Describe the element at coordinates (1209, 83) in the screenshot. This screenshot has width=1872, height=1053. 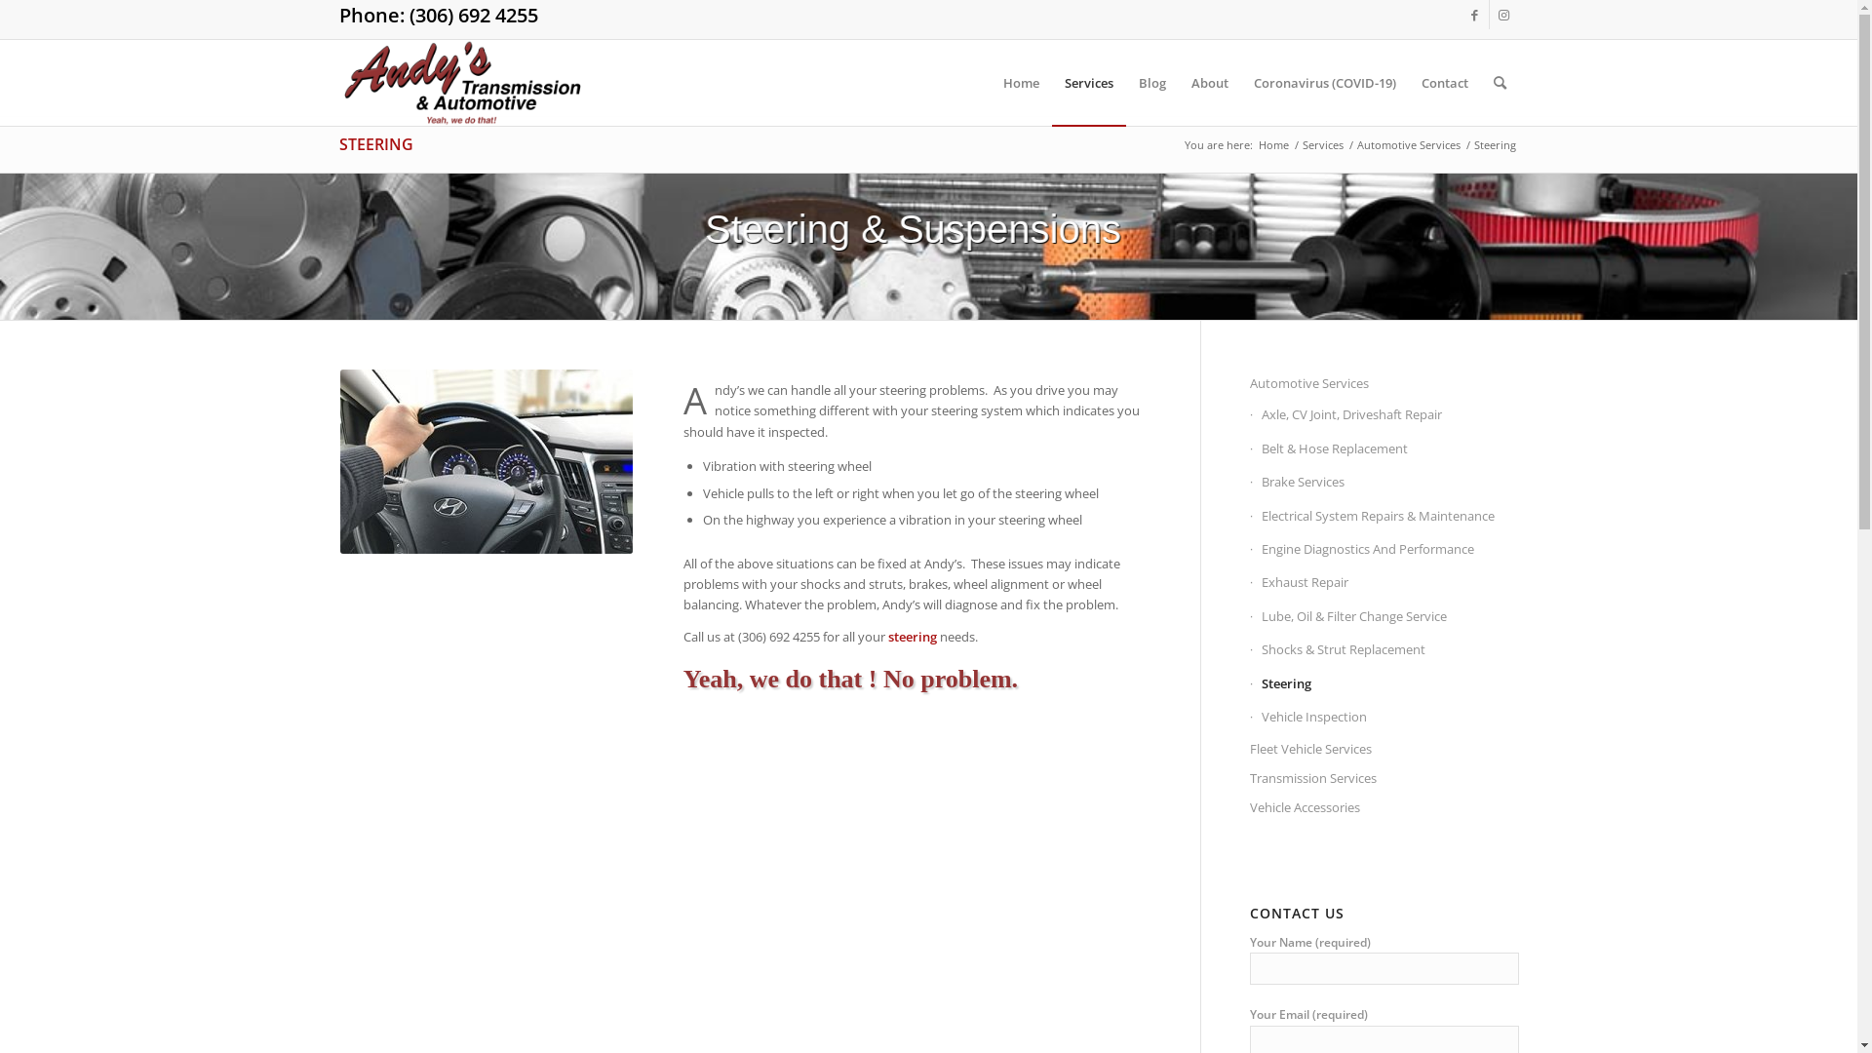
I see `About` at that location.